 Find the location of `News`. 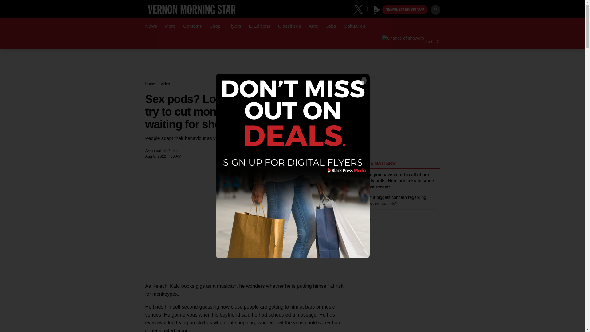

News is located at coordinates (151, 26).